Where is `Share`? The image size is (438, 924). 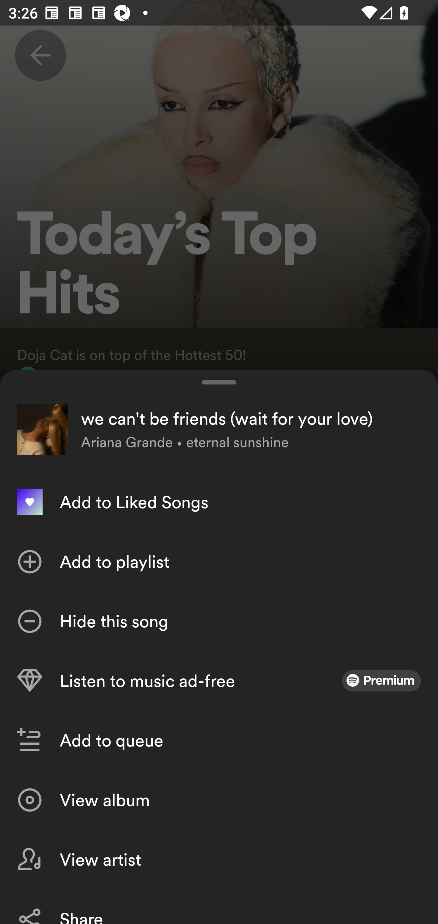
Share is located at coordinates (219, 906).